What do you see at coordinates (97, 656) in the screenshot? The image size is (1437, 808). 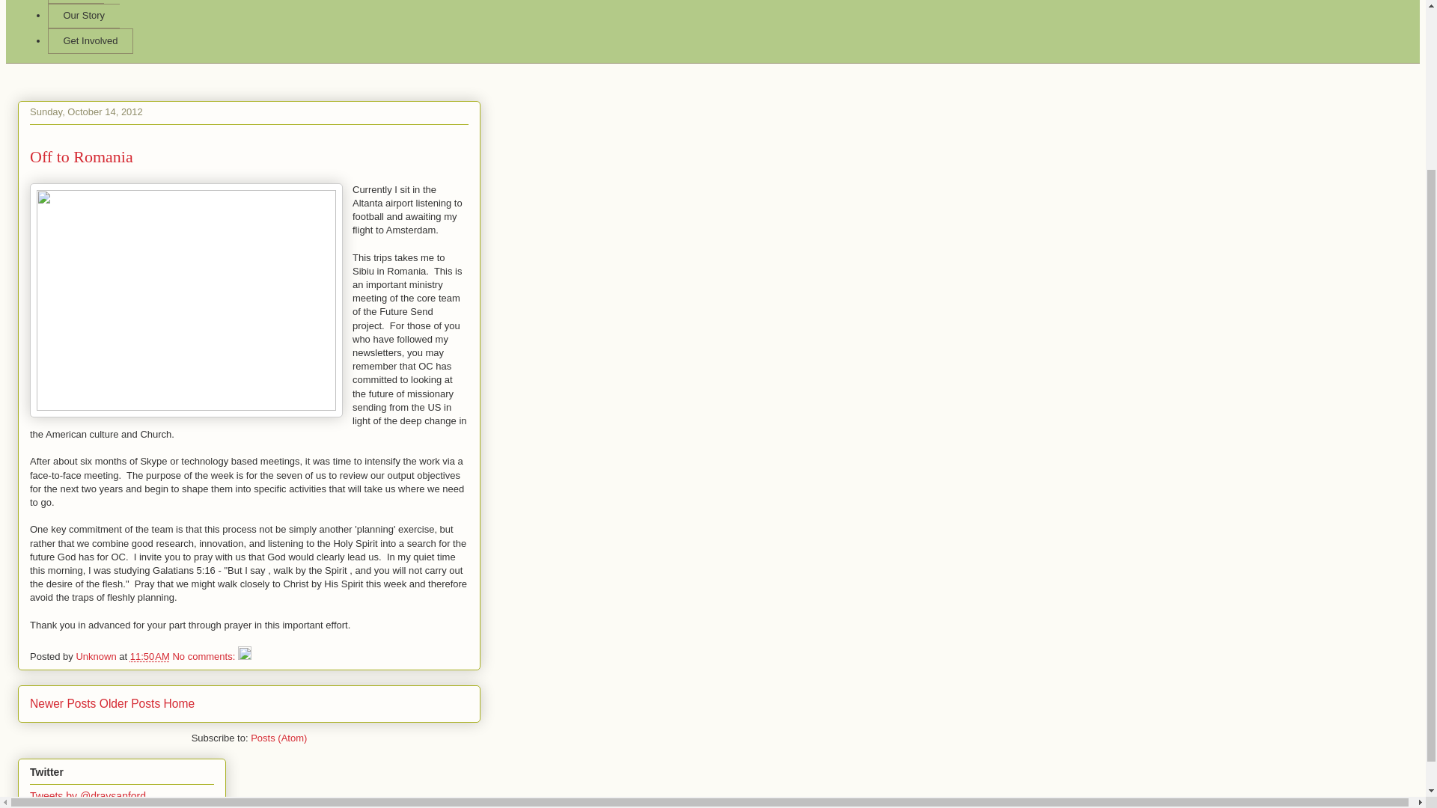 I see `Unknown` at bounding box center [97, 656].